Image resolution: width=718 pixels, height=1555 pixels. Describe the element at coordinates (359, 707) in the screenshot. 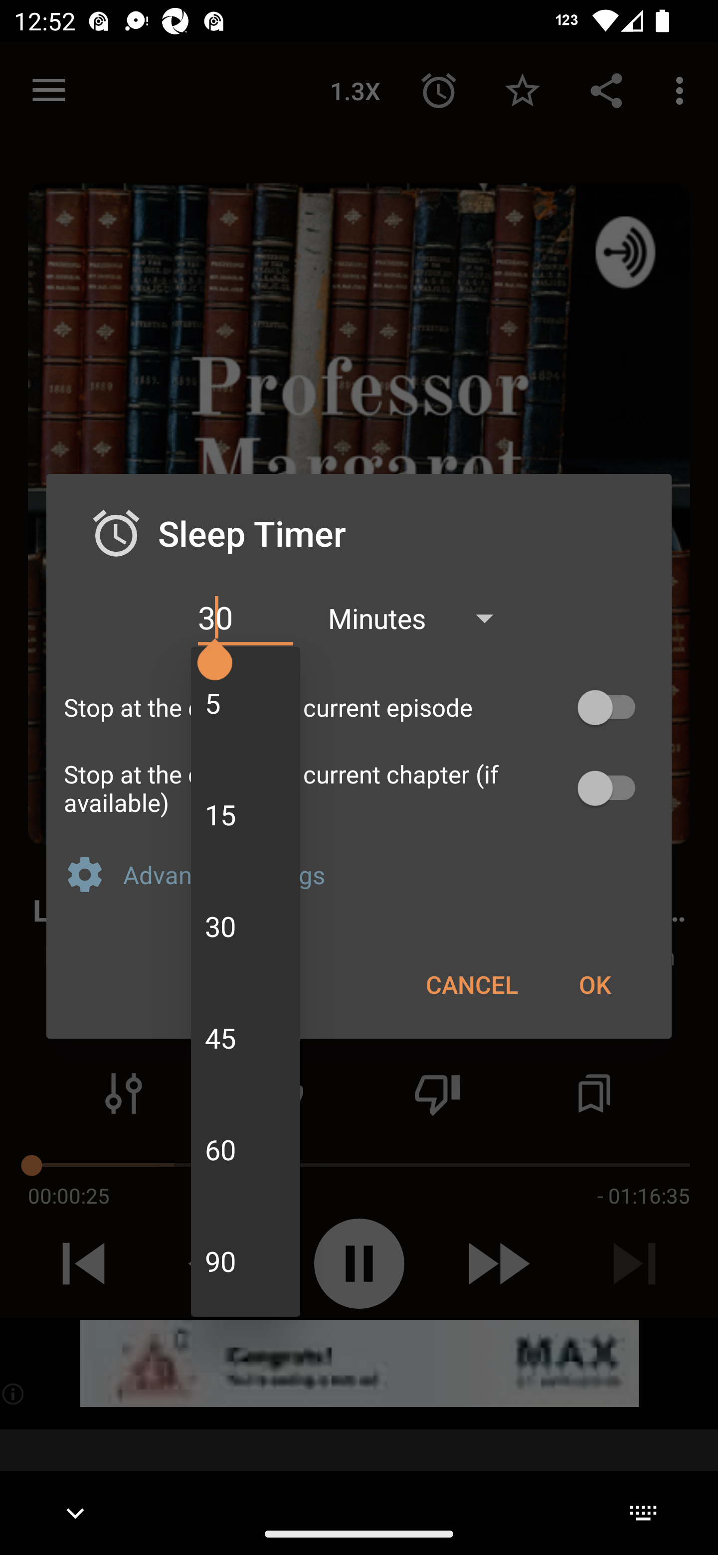

I see `Stop at the end of the current episode` at that location.